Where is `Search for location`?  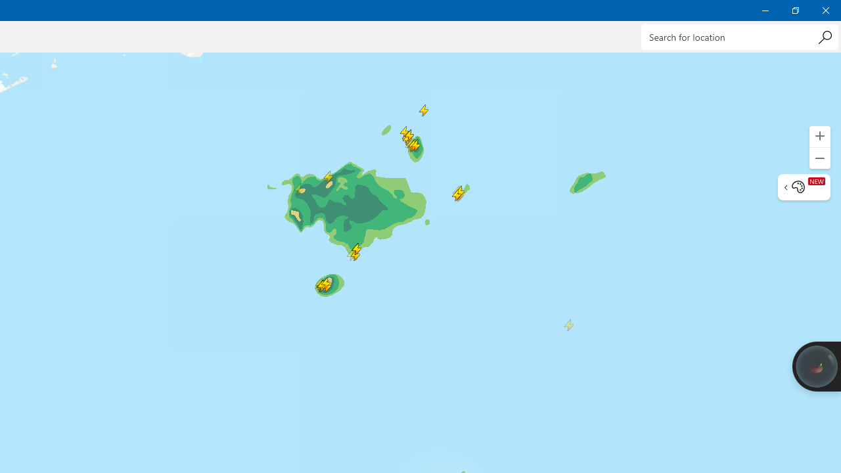
Search for location is located at coordinates (740, 37).